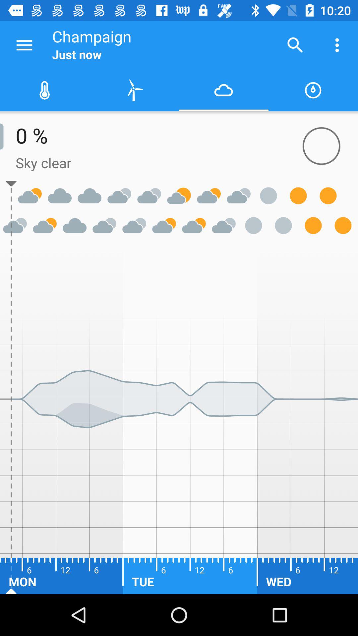 The width and height of the screenshot is (358, 636). What do you see at coordinates (295, 45) in the screenshot?
I see `turn on the icon to the right of the champaign item` at bounding box center [295, 45].